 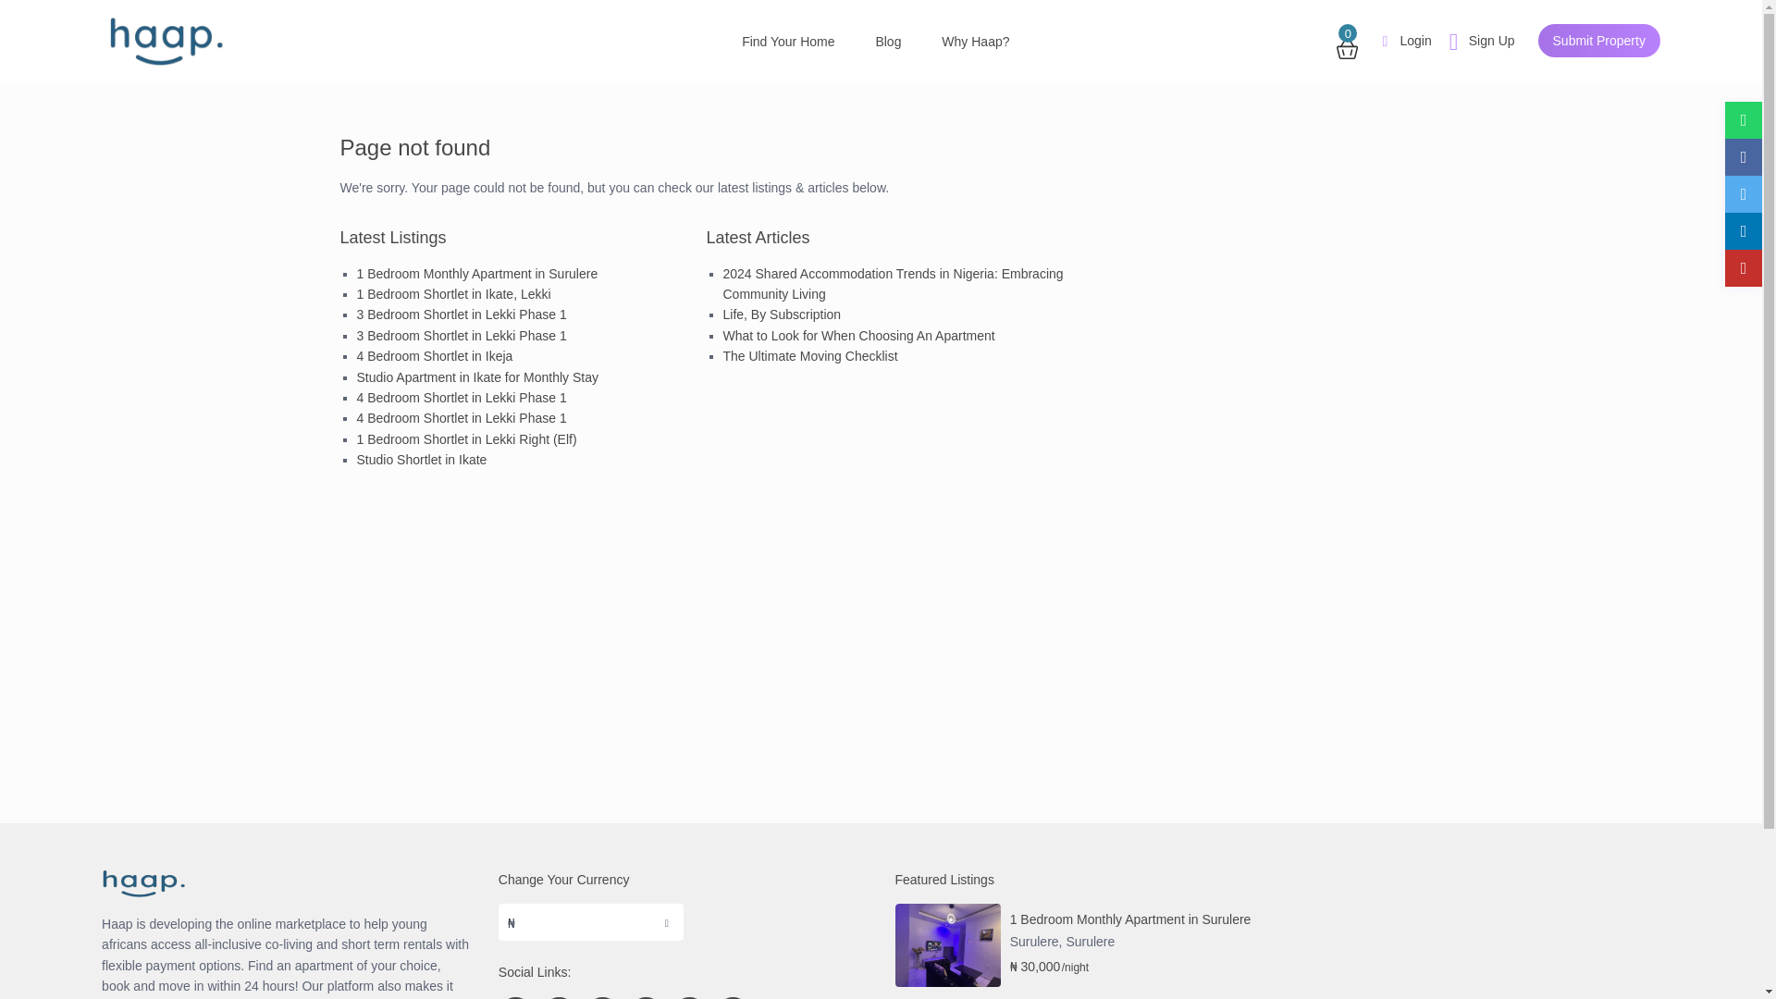 What do you see at coordinates (422, 460) in the screenshot?
I see `Studio Shortlet in Ikate` at bounding box center [422, 460].